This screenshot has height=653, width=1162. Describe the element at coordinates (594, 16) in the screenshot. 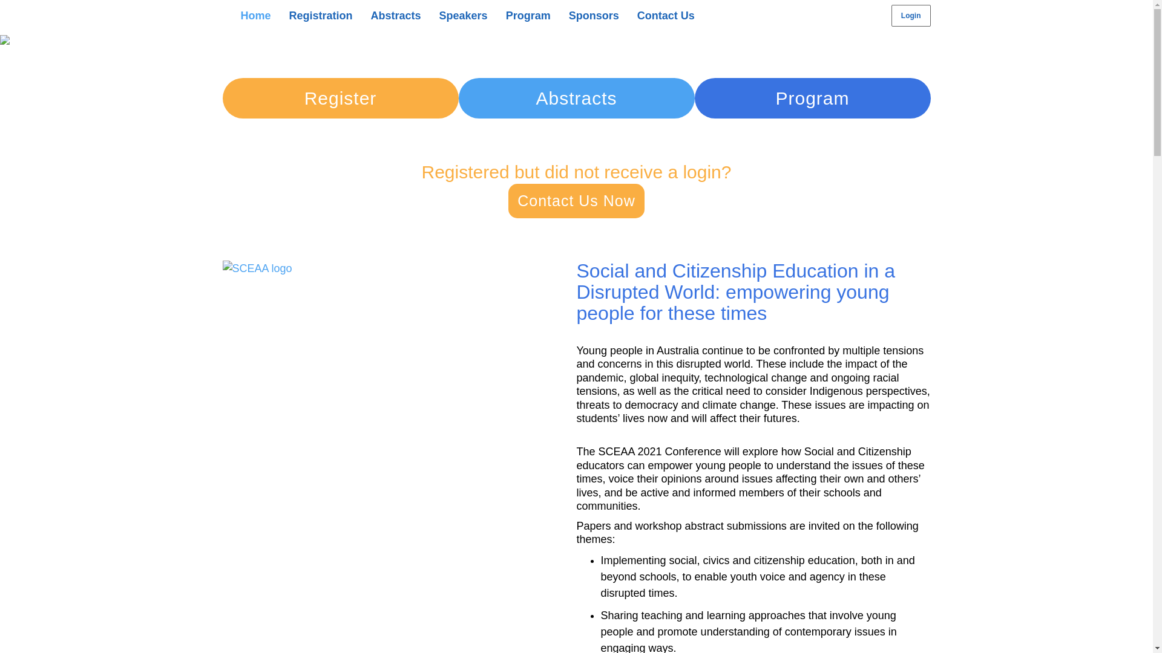

I see `Sponsors` at that location.